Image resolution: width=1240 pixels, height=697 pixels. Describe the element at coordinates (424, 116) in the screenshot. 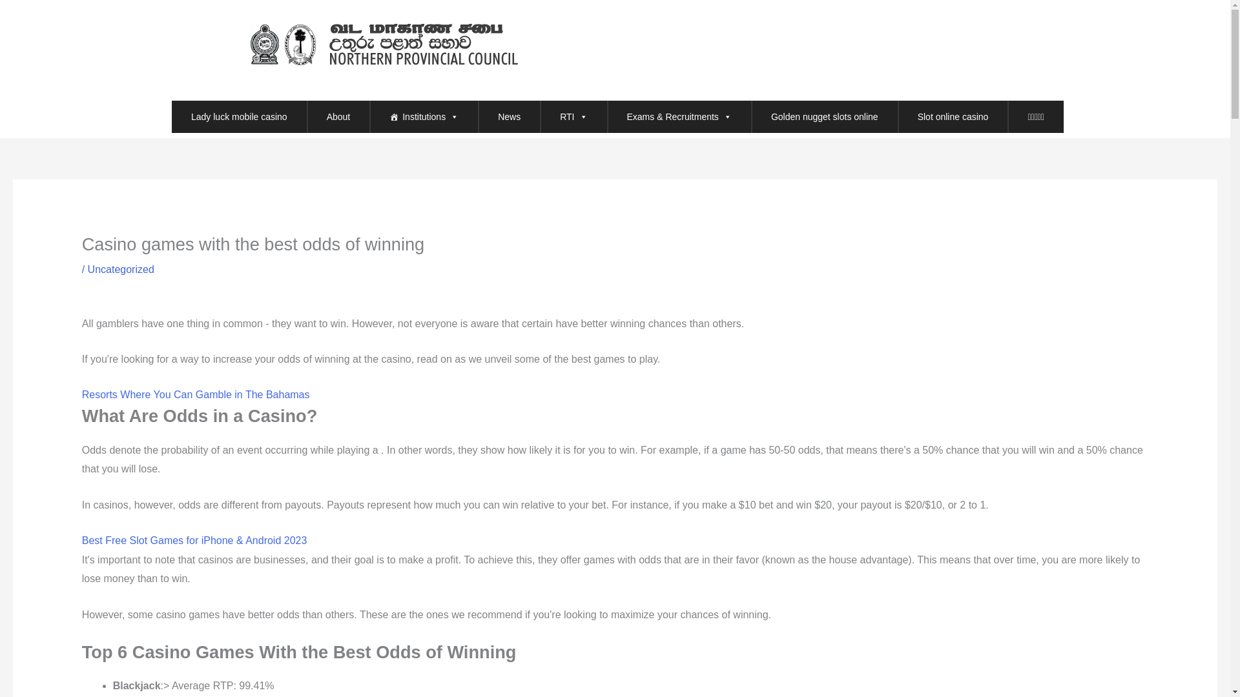

I see `Institutions` at that location.